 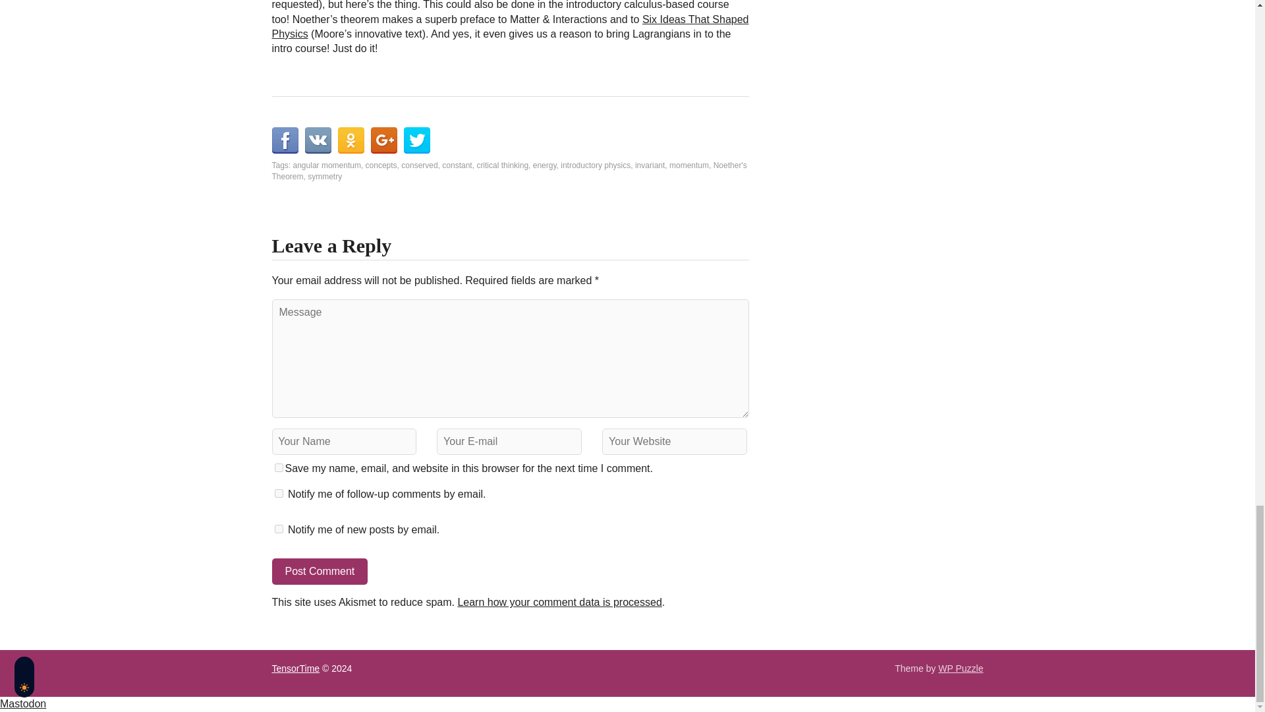 What do you see at coordinates (320, 571) in the screenshot?
I see `Post Comment` at bounding box center [320, 571].